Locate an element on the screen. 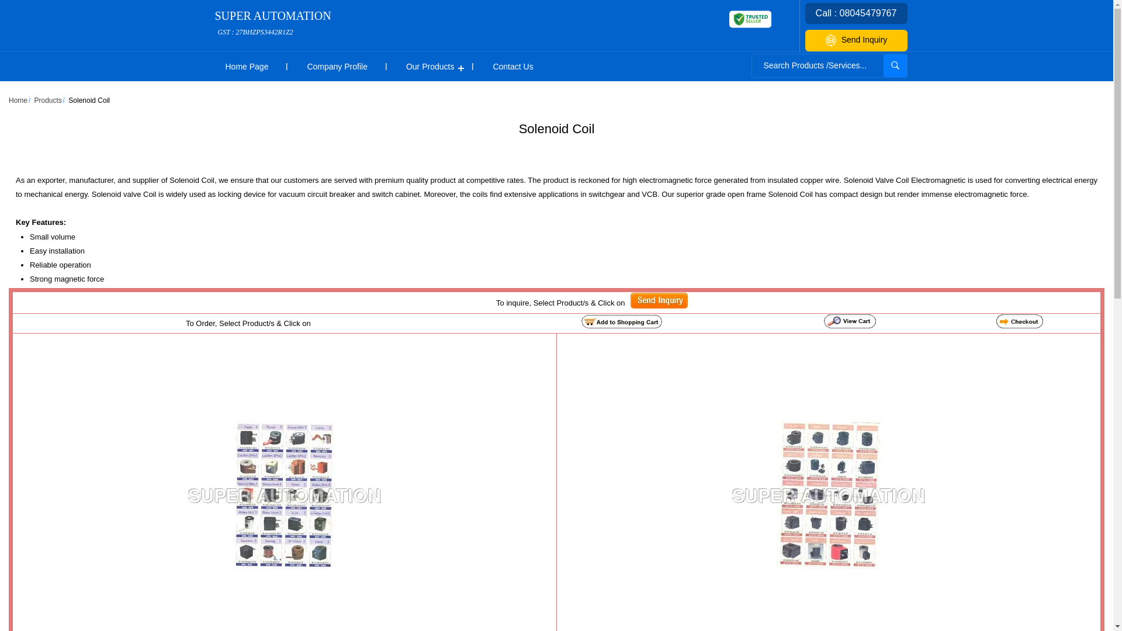  submit is located at coordinates (895, 65).